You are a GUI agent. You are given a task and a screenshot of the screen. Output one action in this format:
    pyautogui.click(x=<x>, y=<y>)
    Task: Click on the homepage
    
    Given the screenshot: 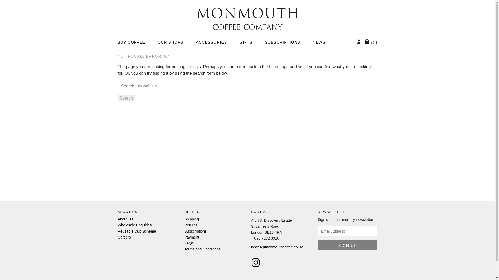 What is the action you would take?
    pyautogui.click(x=279, y=67)
    